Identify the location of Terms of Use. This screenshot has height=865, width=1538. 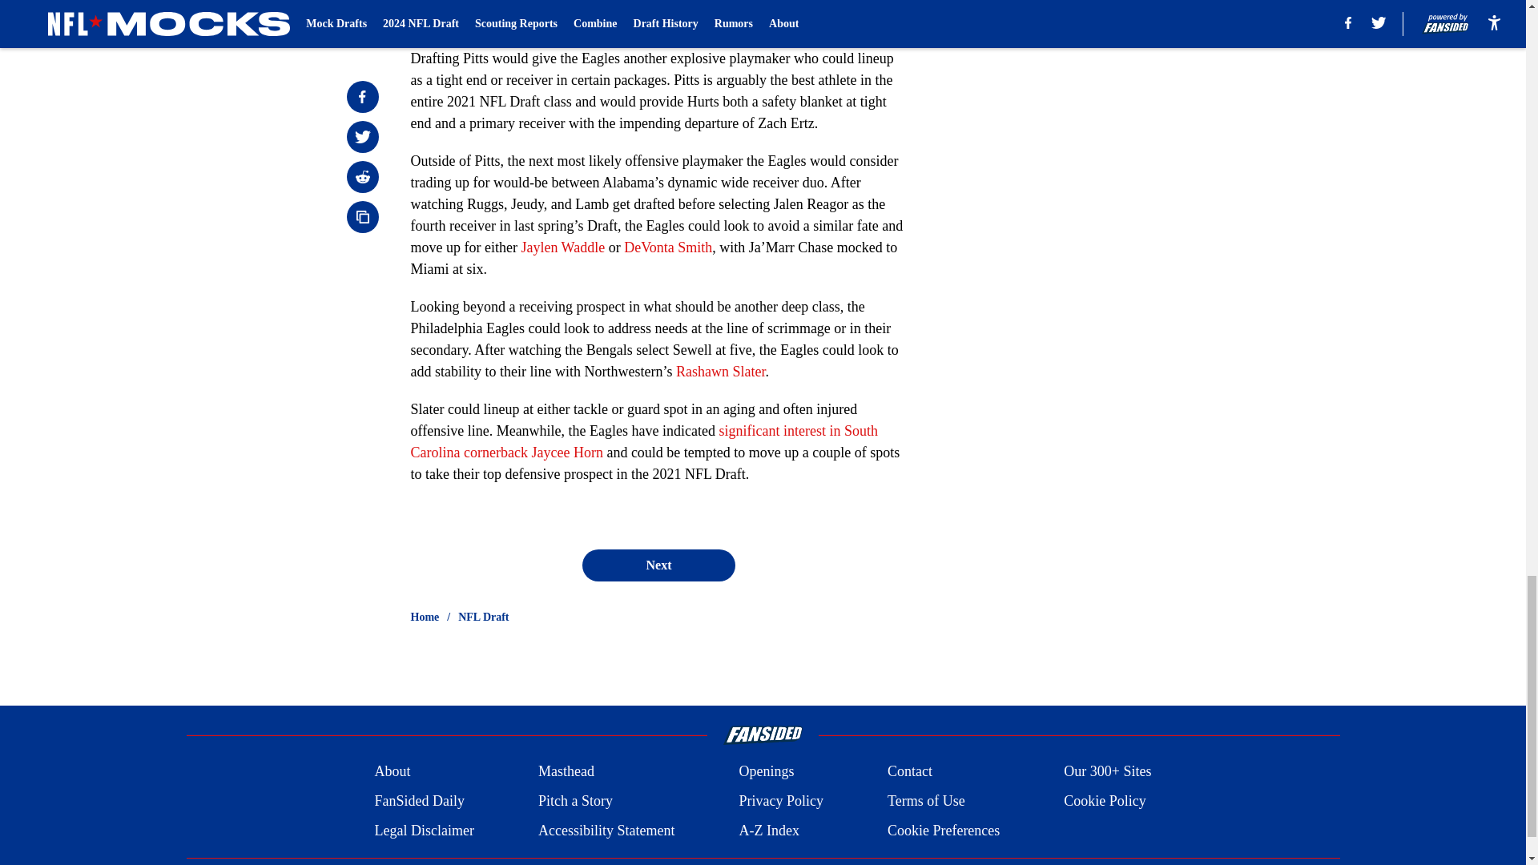
(926, 801).